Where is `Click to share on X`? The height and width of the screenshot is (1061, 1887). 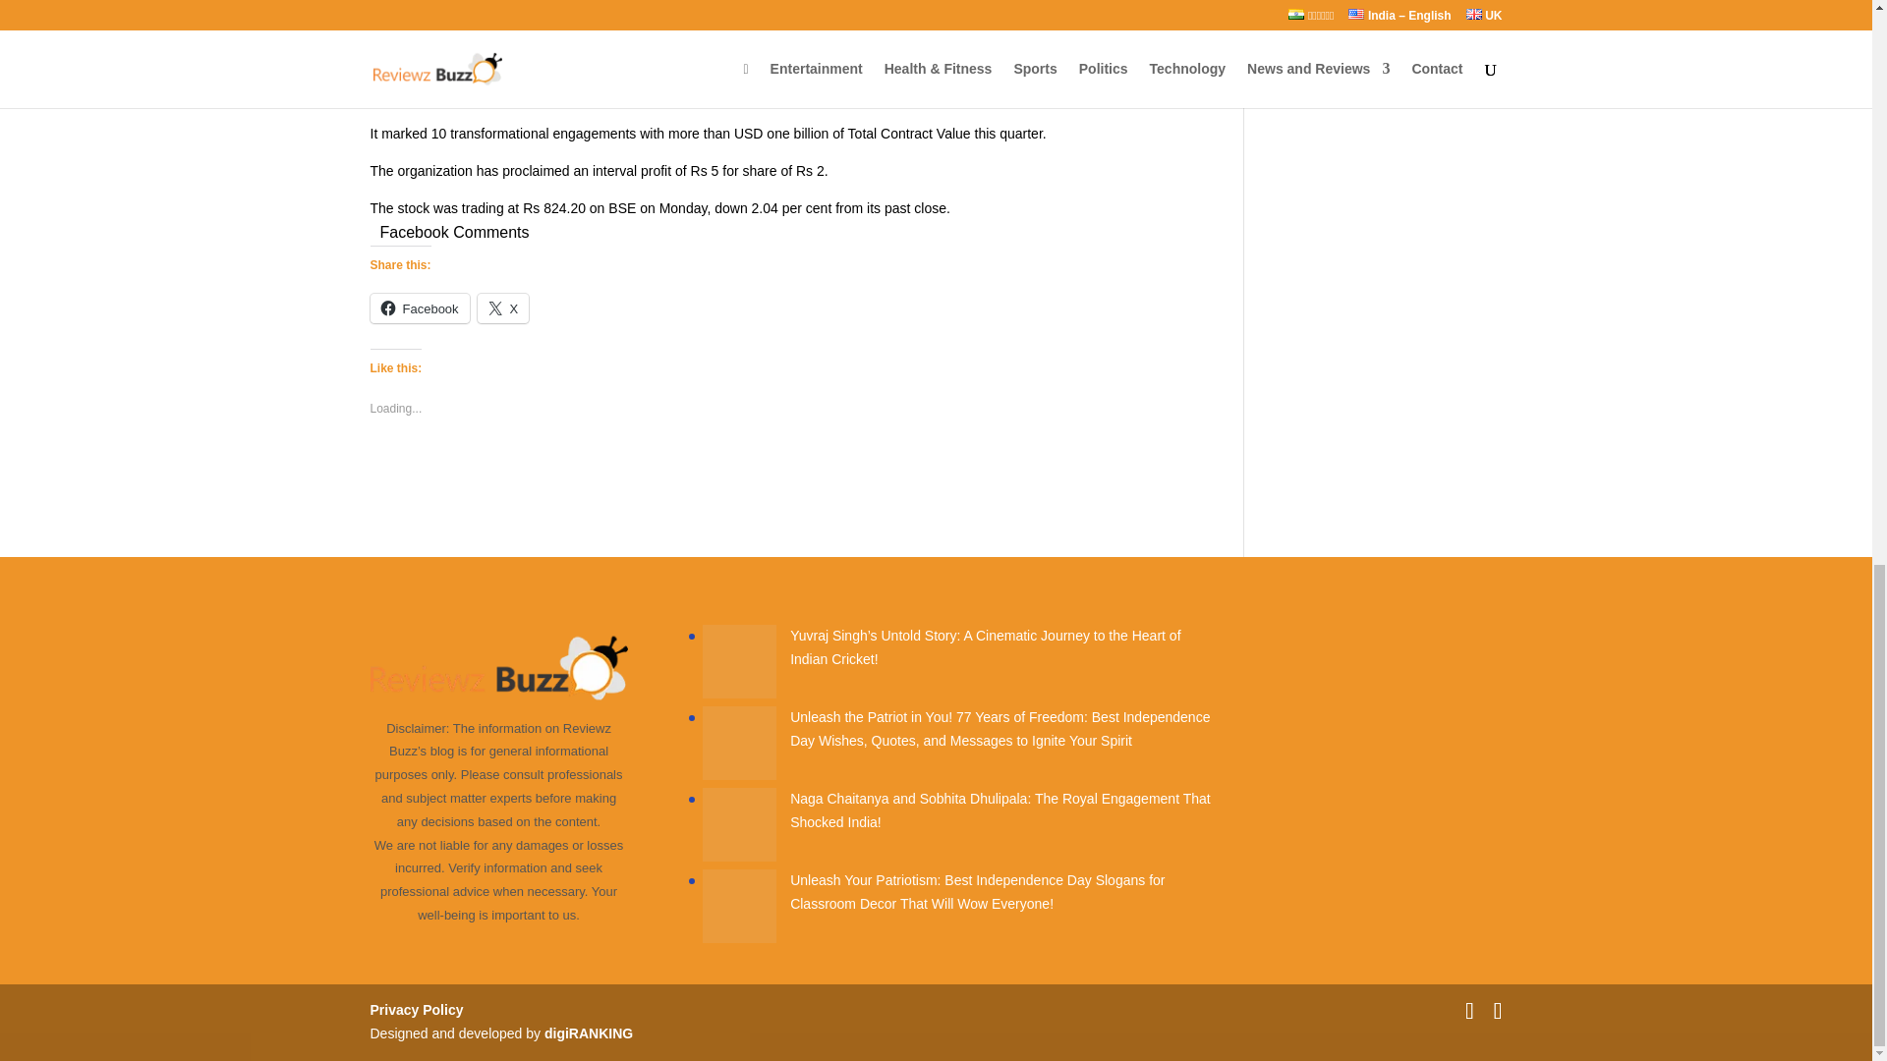
Click to share on X is located at coordinates (503, 308).